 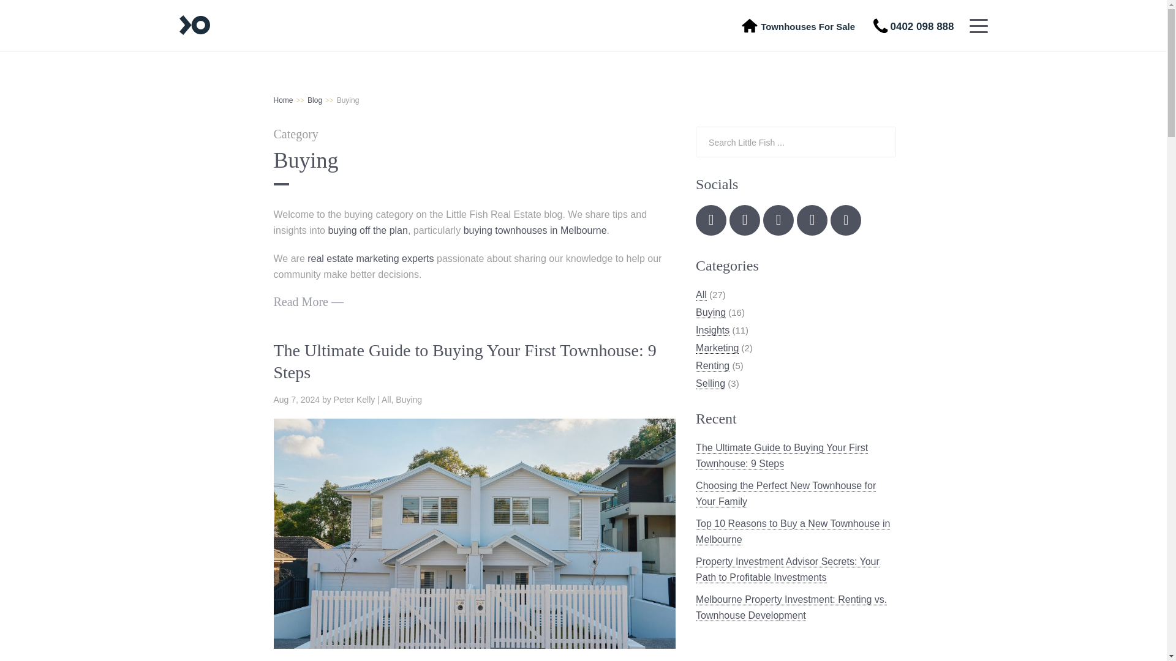 What do you see at coordinates (807, 26) in the screenshot?
I see `Townhouses For Sale` at bounding box center [807, 26].